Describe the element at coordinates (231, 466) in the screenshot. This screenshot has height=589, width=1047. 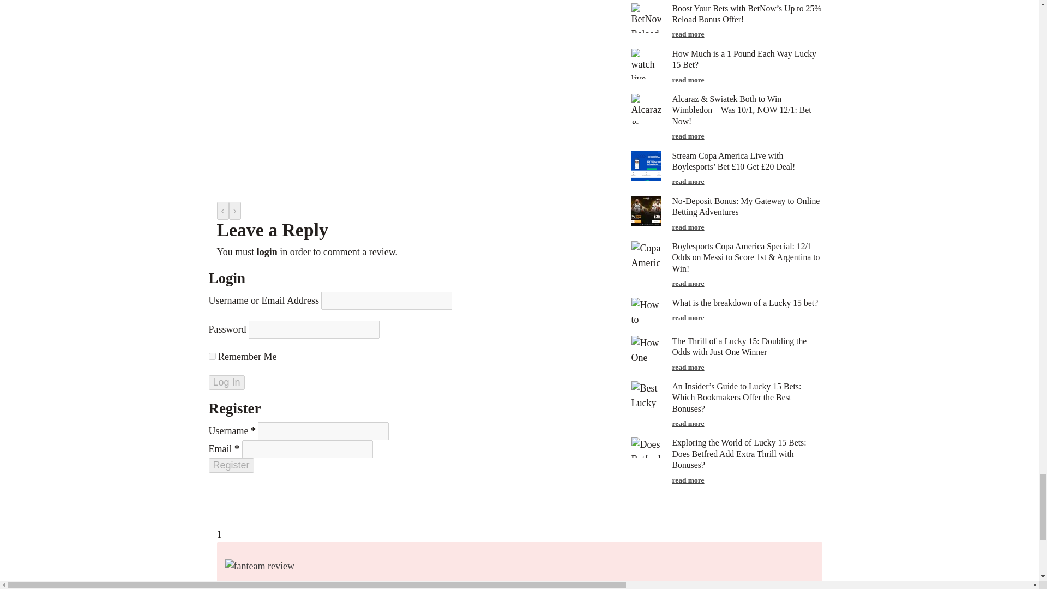
I see `Register` at that location.